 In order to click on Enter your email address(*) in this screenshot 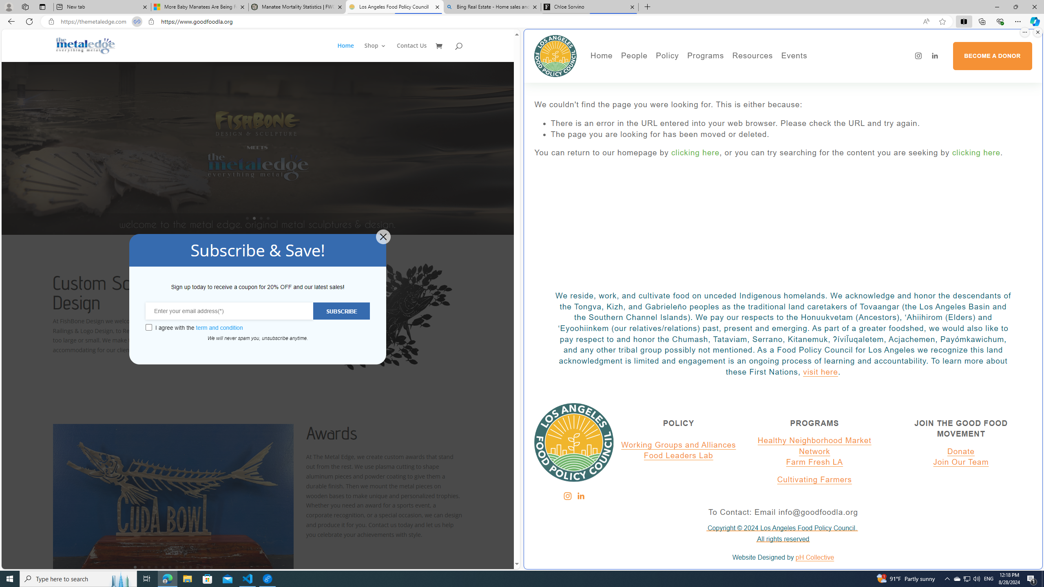, I will do `click(229, 311)`.